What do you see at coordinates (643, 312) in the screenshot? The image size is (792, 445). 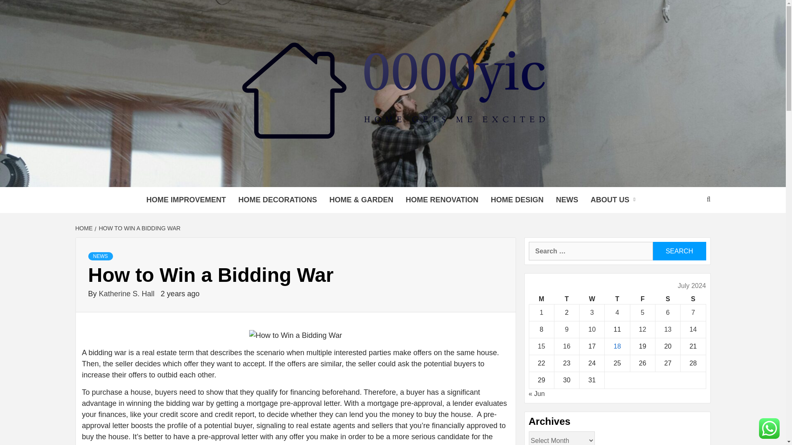 I see `5` at bounding box center [643, 312].